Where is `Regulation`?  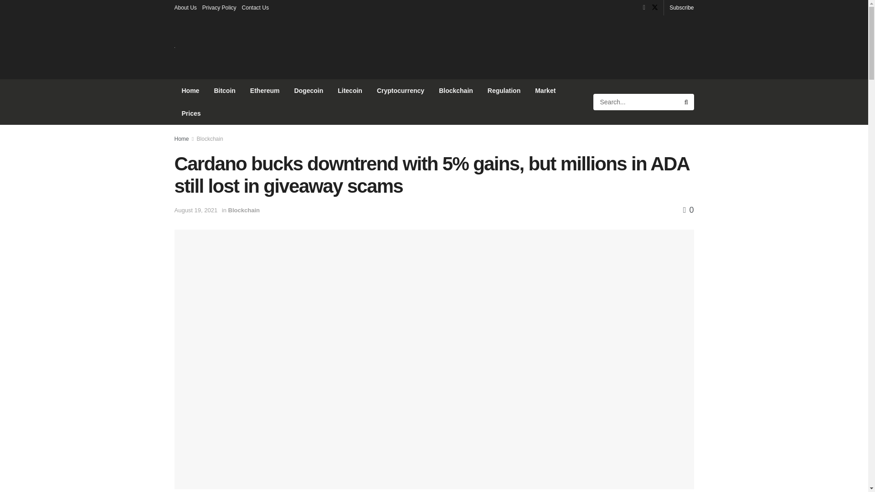 Regulation is located at coordinates (504, 90).